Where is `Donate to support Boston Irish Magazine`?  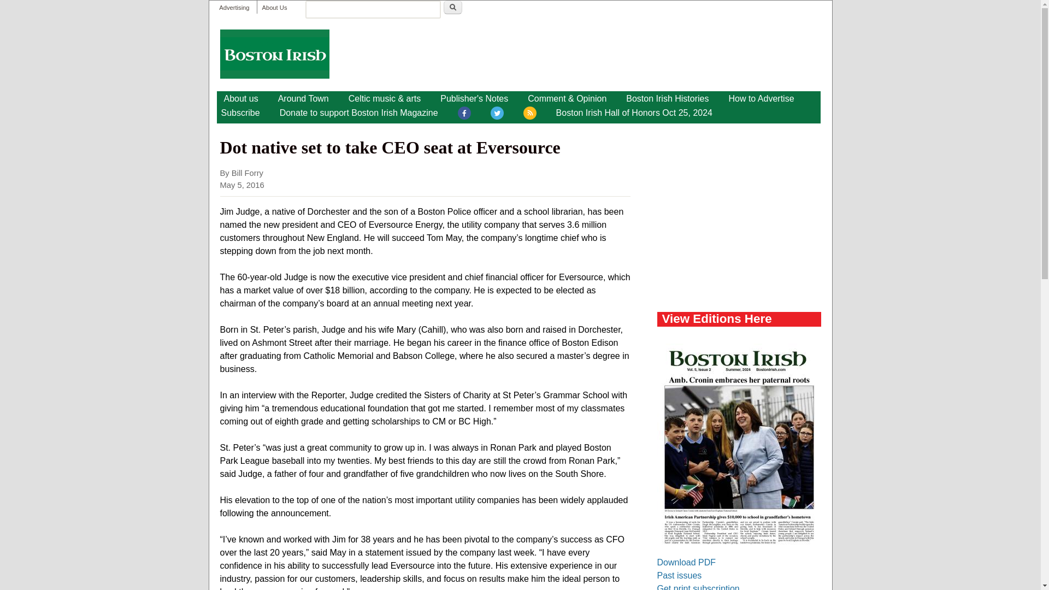
Donate to support Boston Irish Magazine is located at coordinates (358, 113).